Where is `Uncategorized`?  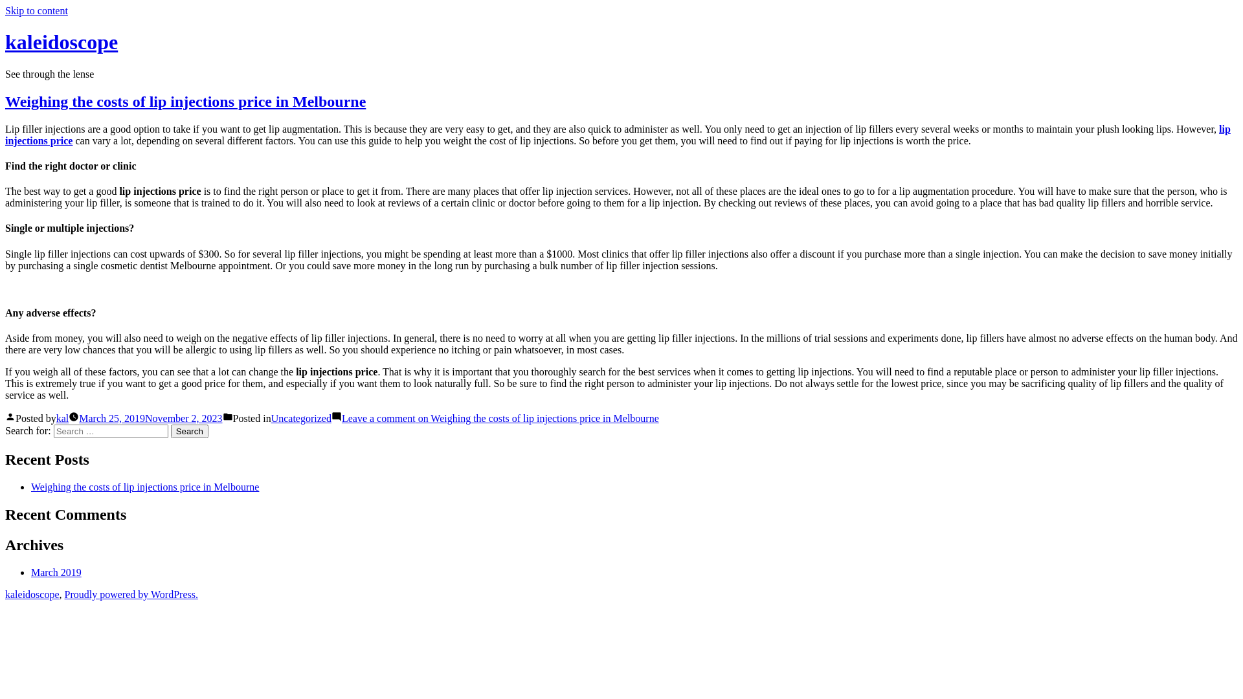 Uncategorized is located at coordinates (302, 418).